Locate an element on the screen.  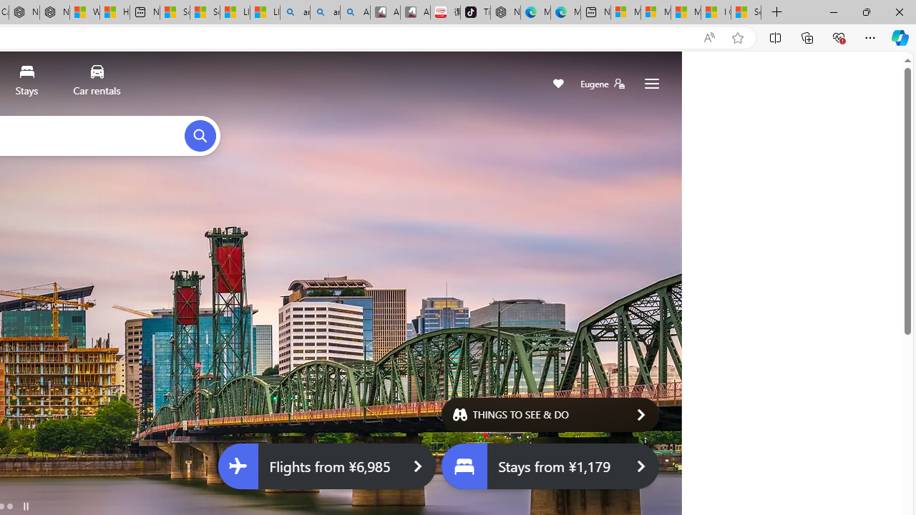
I Gained 20 Pounds of Muscle in 30 Days! | Watch is located at coordinates (716, 13).